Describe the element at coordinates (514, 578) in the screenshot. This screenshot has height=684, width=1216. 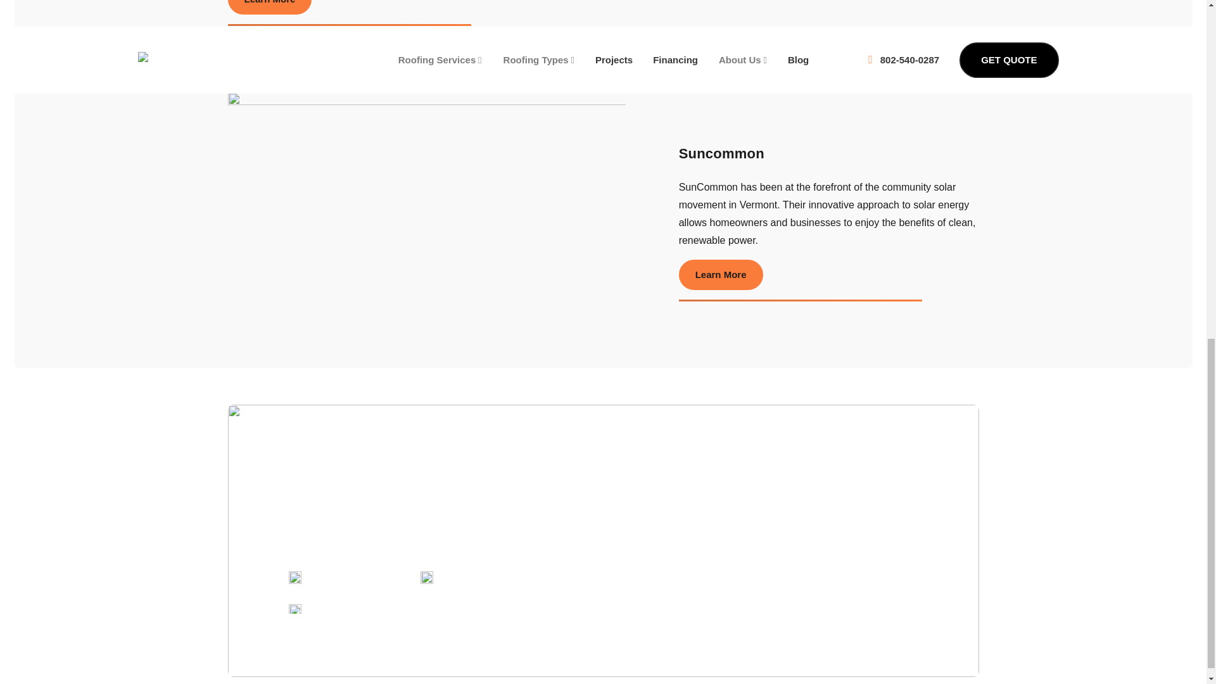
I see `366 Troy Ave, Colchester, VT 05446` at that location.